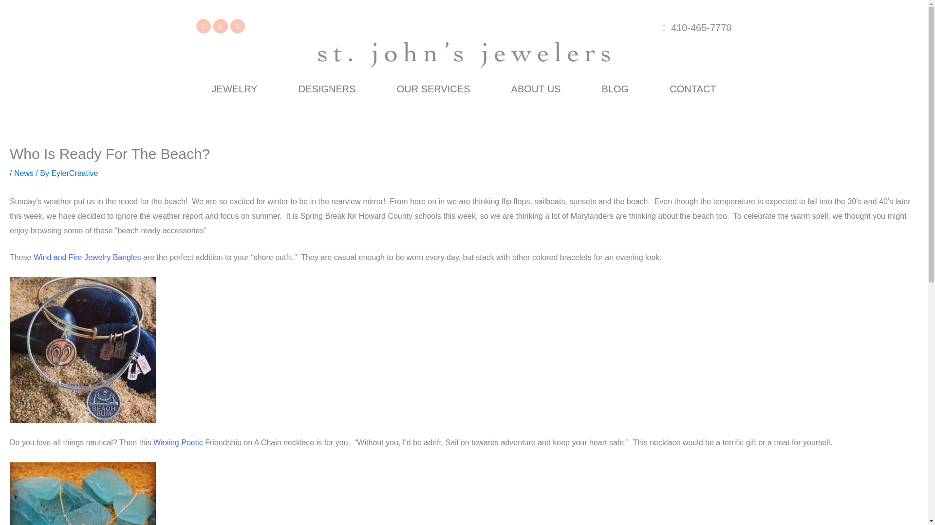 The image size is (935, 525). What do you see at coordinates (433, 88) in the screenshot?
I see `OUR SERVICES` at bounding box center [433, 88].